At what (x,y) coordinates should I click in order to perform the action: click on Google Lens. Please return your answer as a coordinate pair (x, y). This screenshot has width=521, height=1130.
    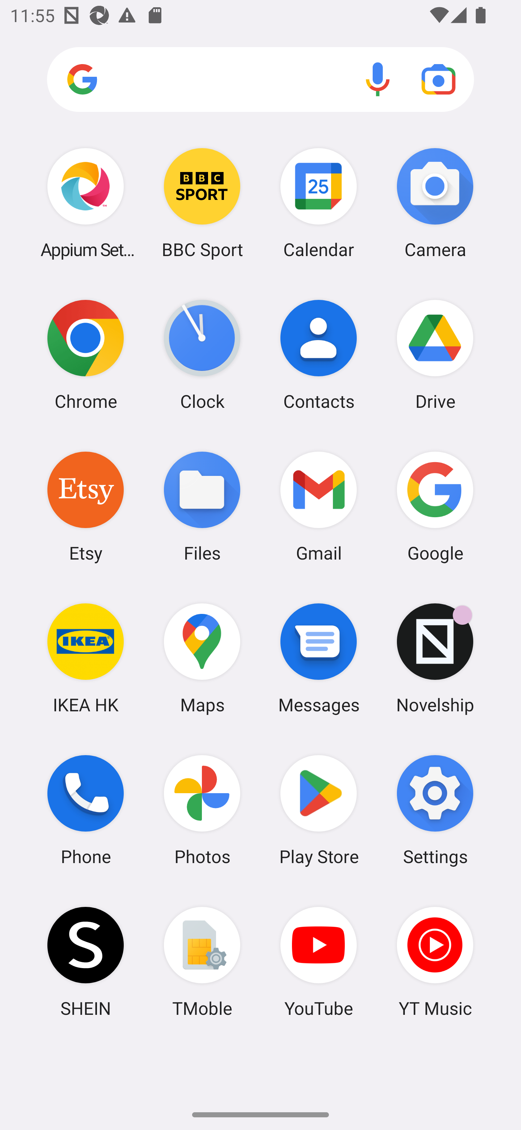
    Looking at the image, I should click on (439, 79).